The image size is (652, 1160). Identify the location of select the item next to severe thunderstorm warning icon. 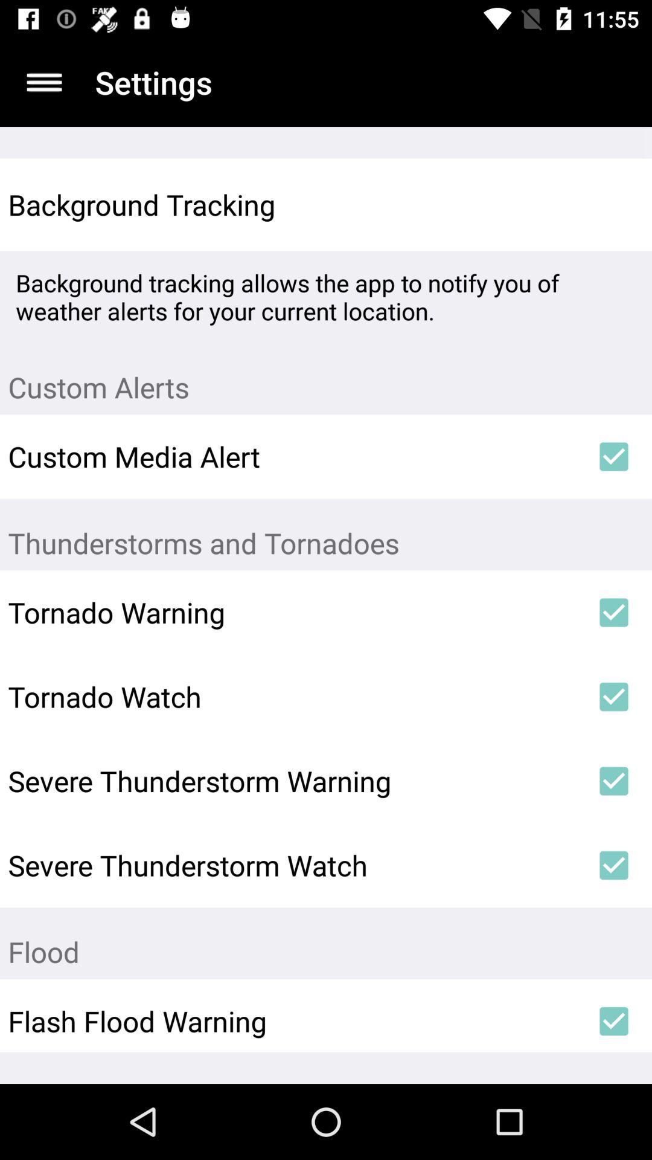
(613, 781).